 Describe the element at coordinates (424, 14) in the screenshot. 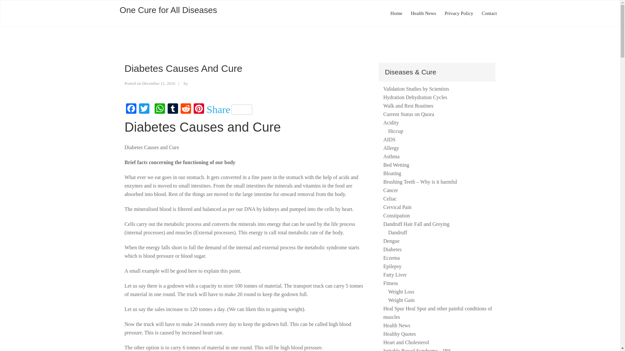

I see `Health News` at that location.